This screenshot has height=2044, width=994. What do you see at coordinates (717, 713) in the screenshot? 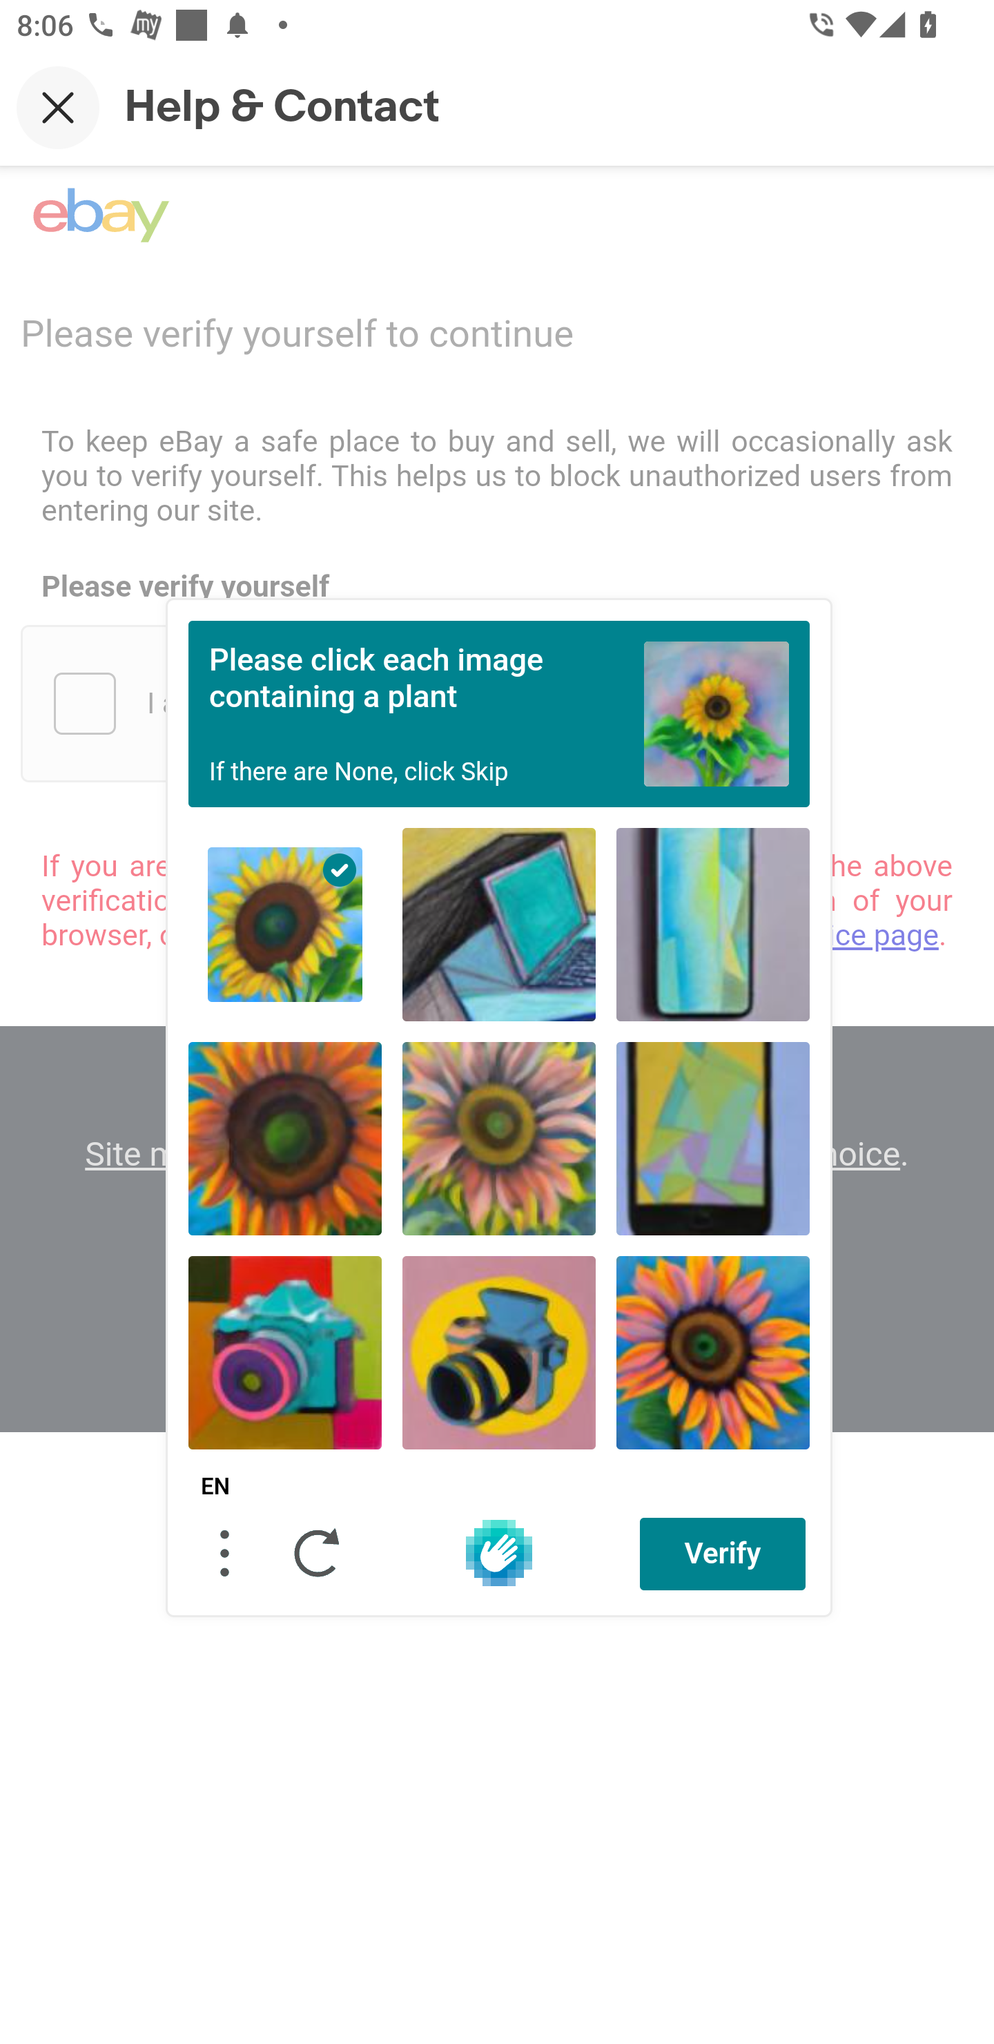
I see `Example image 1` at bounding box center [717, 713].